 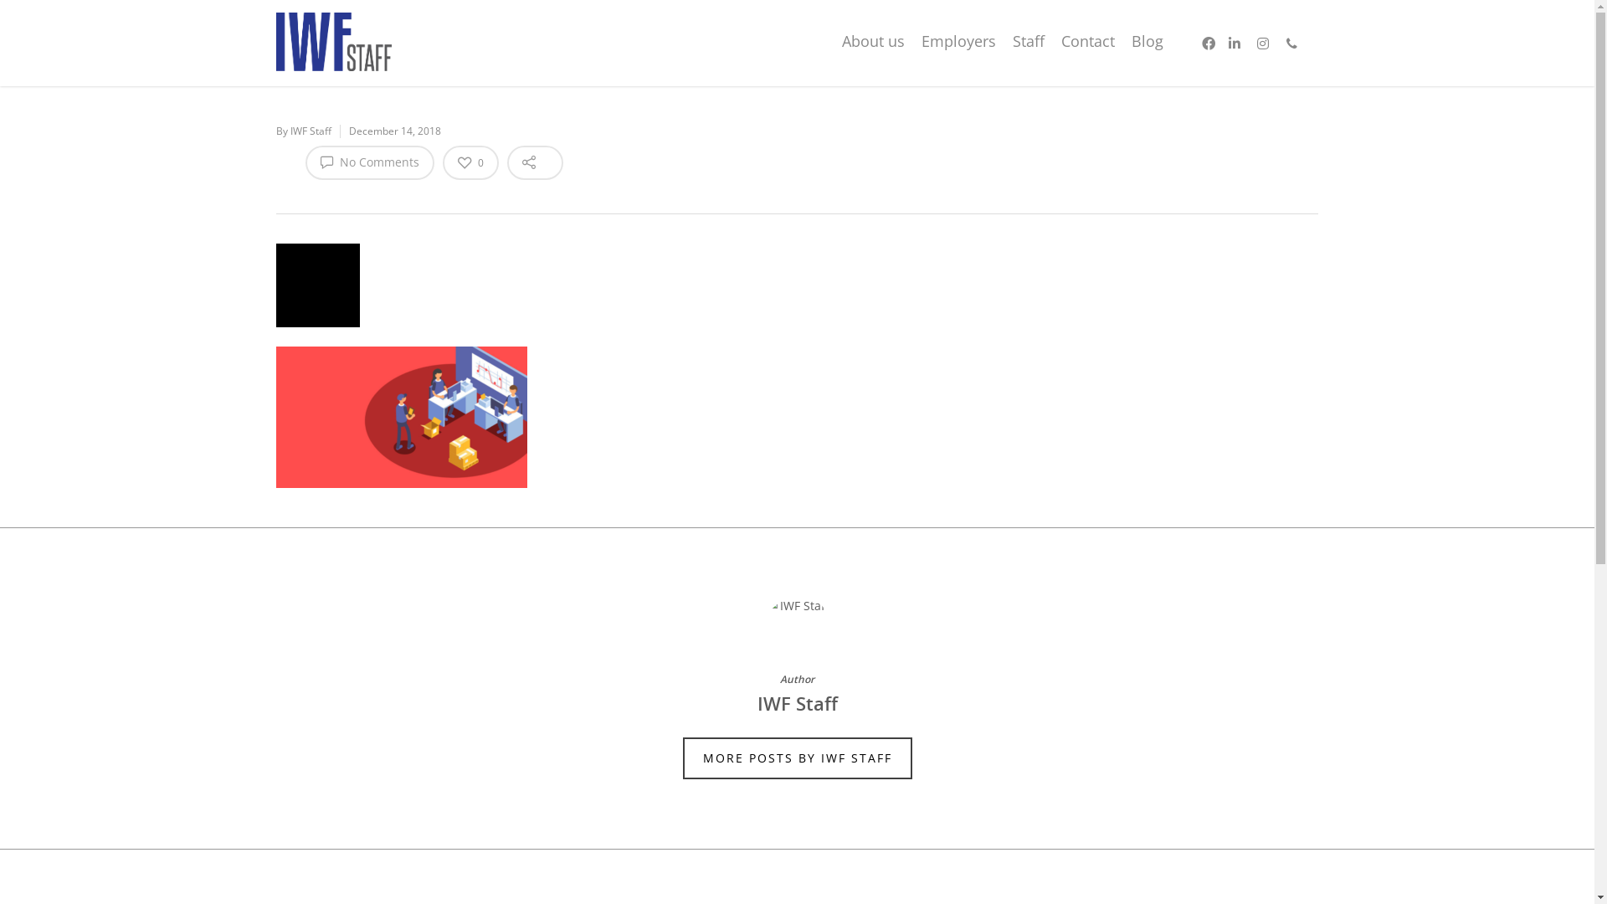 What do you see at coordinates (311, 131) in the screenshot?
I see `IWF Staff` at bounding box center [311, 131].